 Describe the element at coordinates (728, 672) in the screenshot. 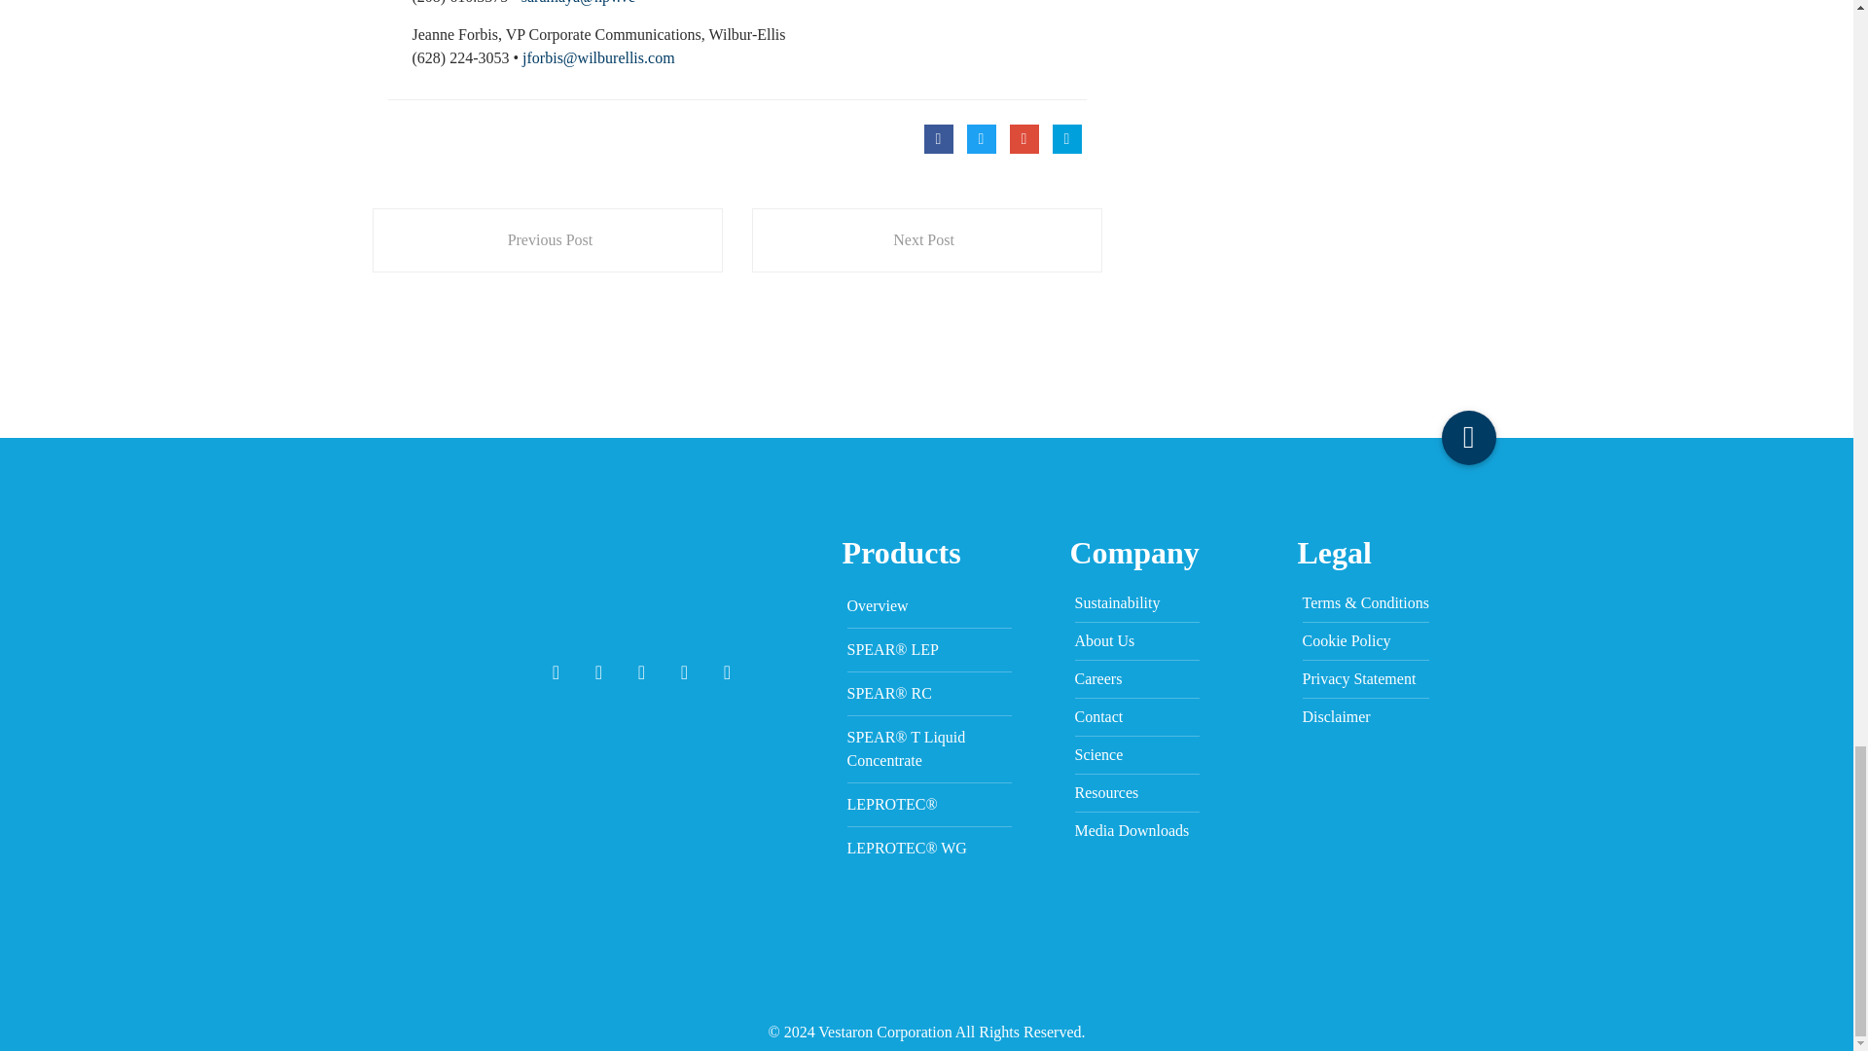

I see `instagram` at that location.